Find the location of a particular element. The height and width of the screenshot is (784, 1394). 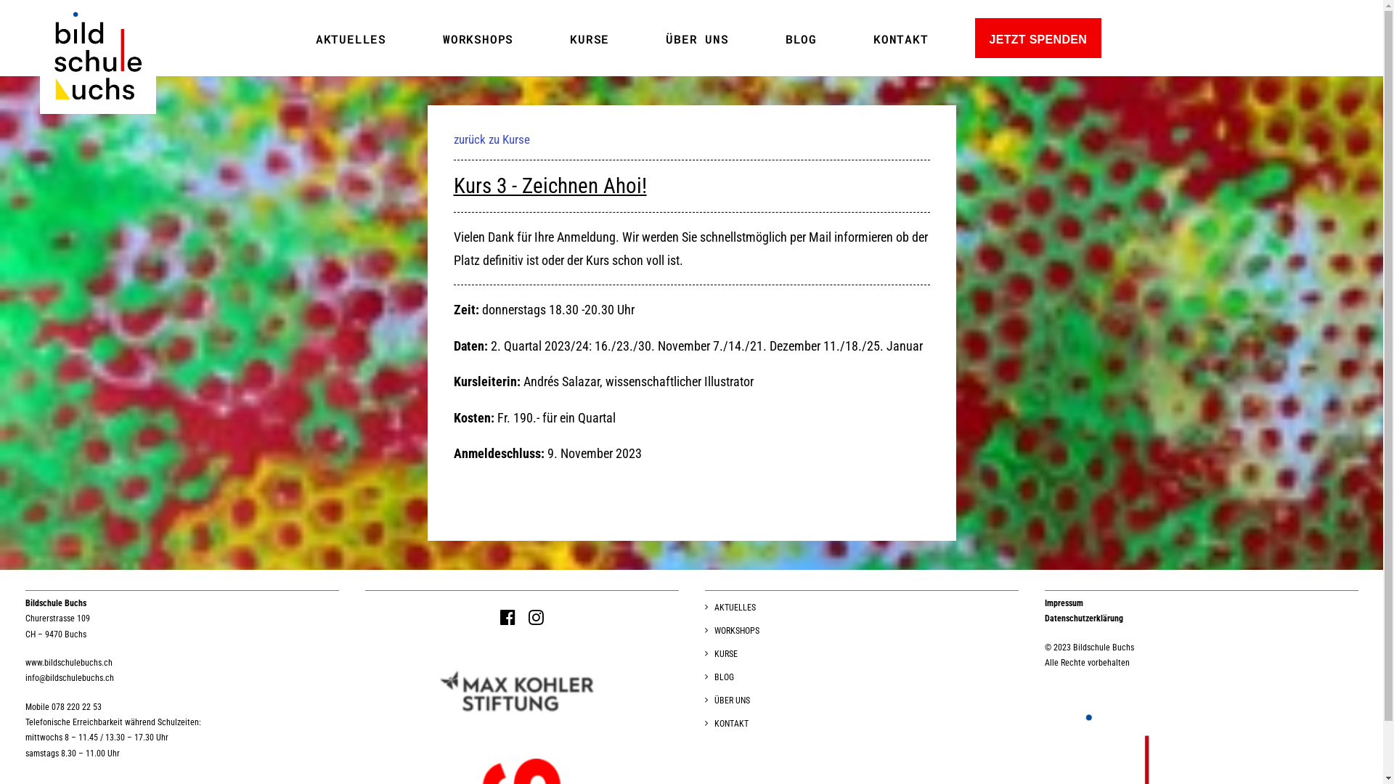

WORKSHOPS is located at coordinates (495, 38).